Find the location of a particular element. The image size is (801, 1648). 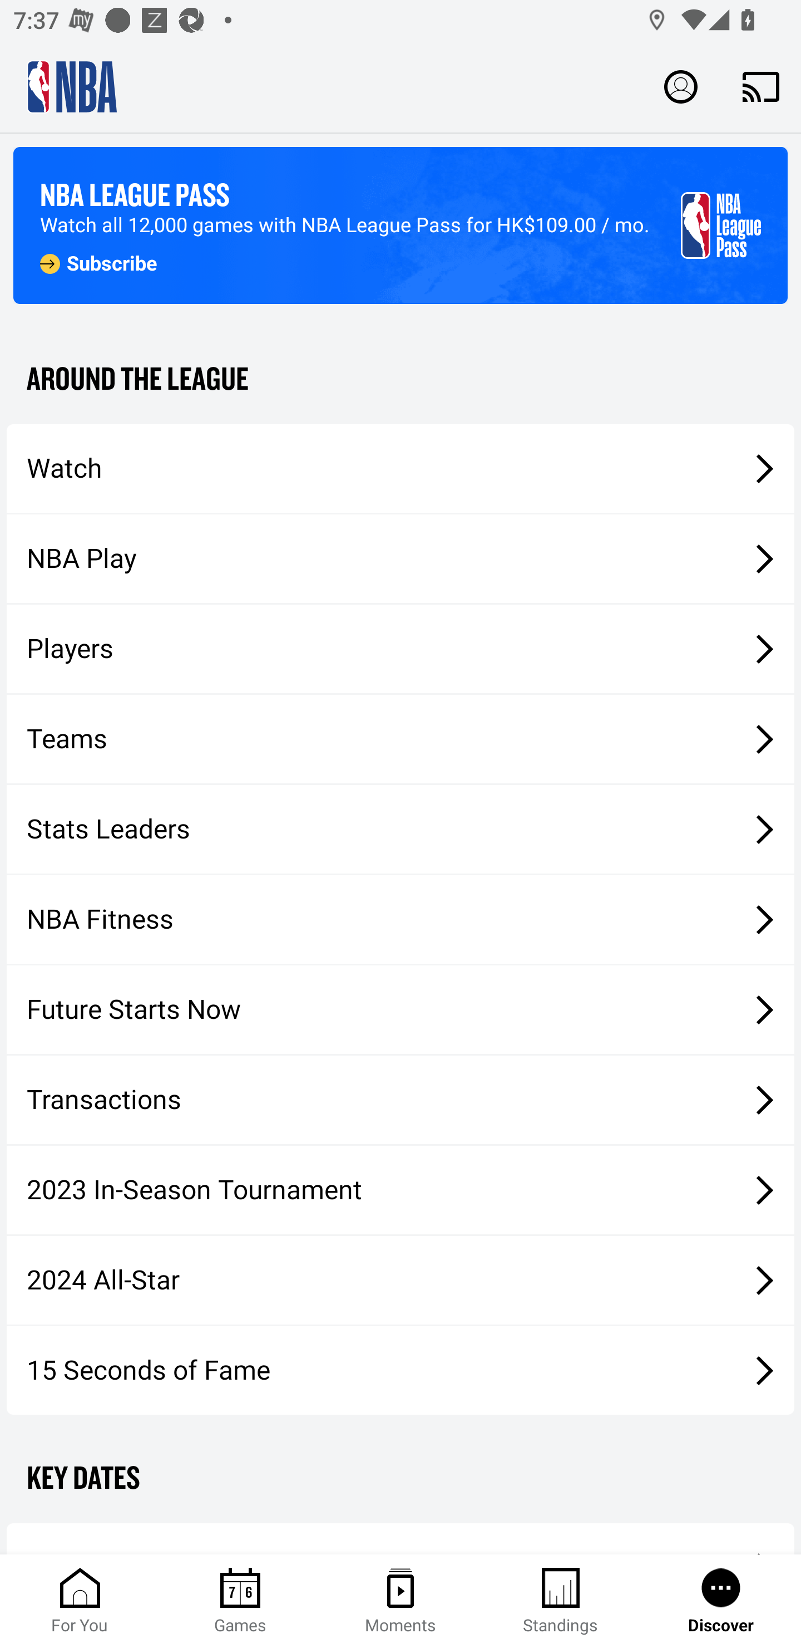

Stats Leaders is located at coordinates (400, 828).